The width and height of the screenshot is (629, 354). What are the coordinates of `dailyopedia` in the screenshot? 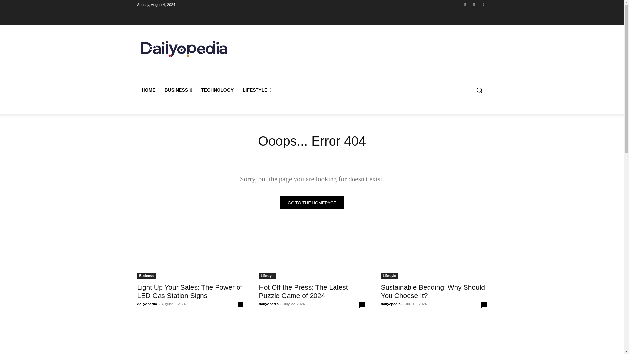 It's located at (147, 304).